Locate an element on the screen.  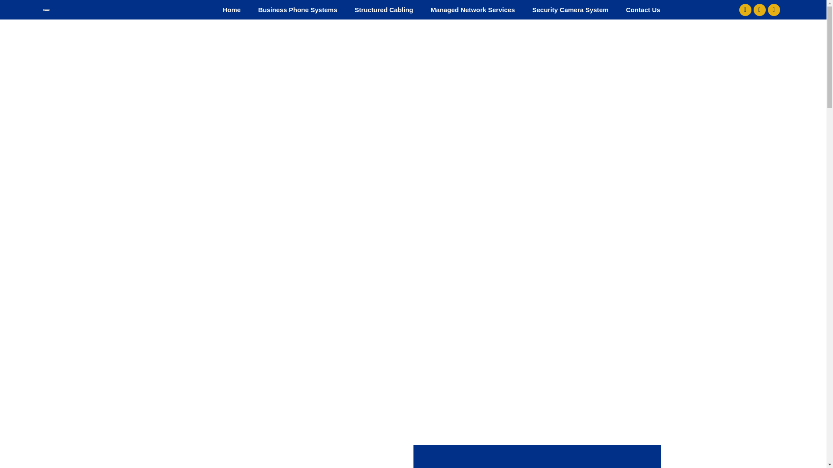
Home is located at coordinates (232, 10).